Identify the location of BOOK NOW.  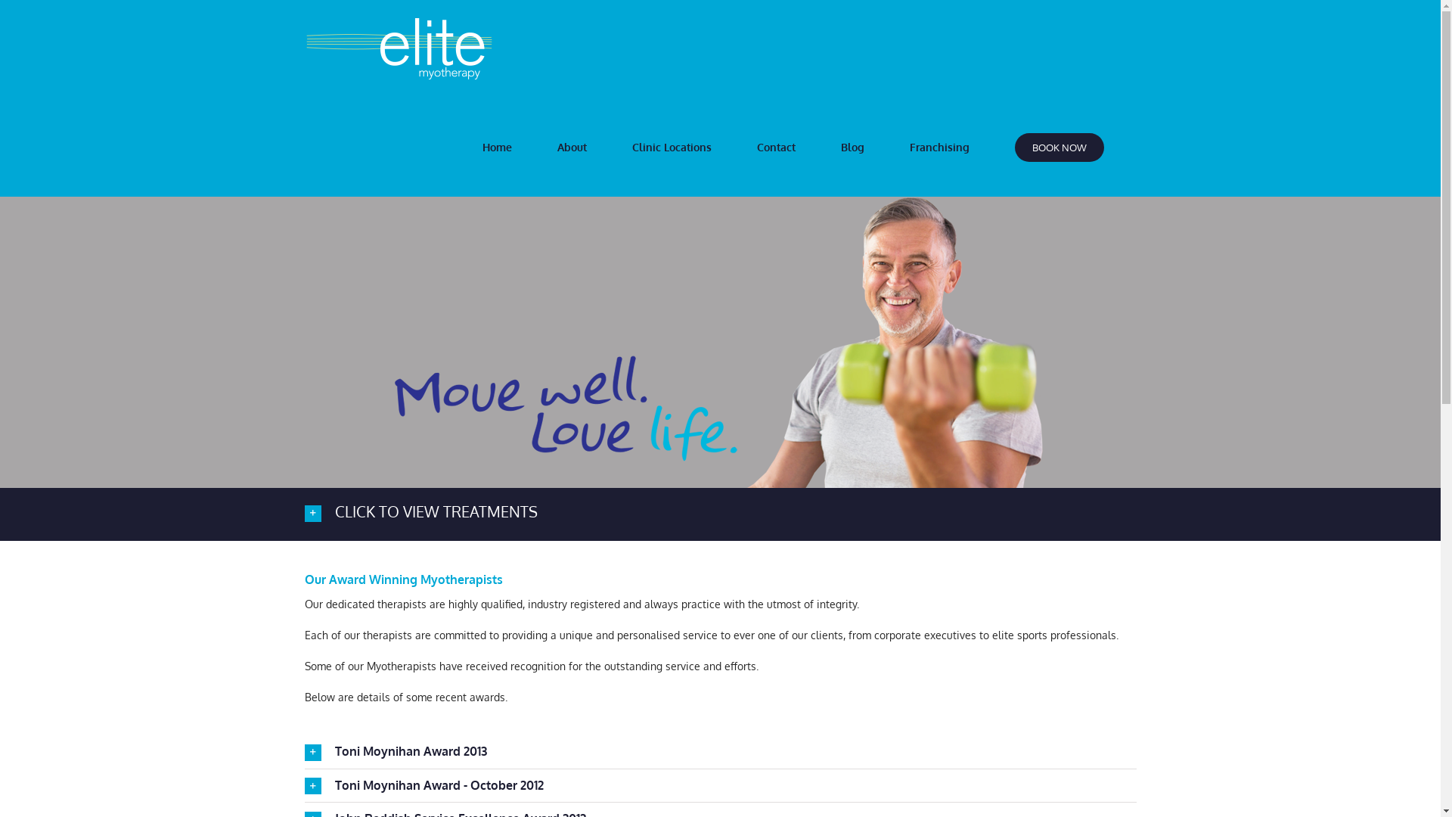
(1059, 148).